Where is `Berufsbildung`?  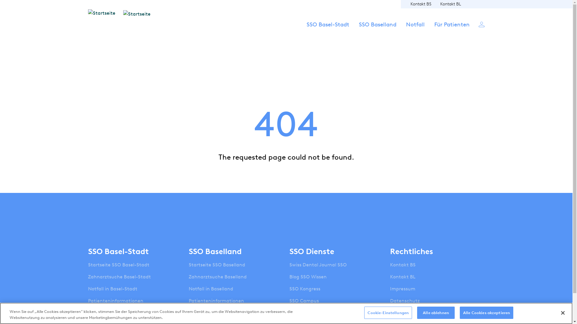
Berufsbildung is located at coordinates (205, 313).